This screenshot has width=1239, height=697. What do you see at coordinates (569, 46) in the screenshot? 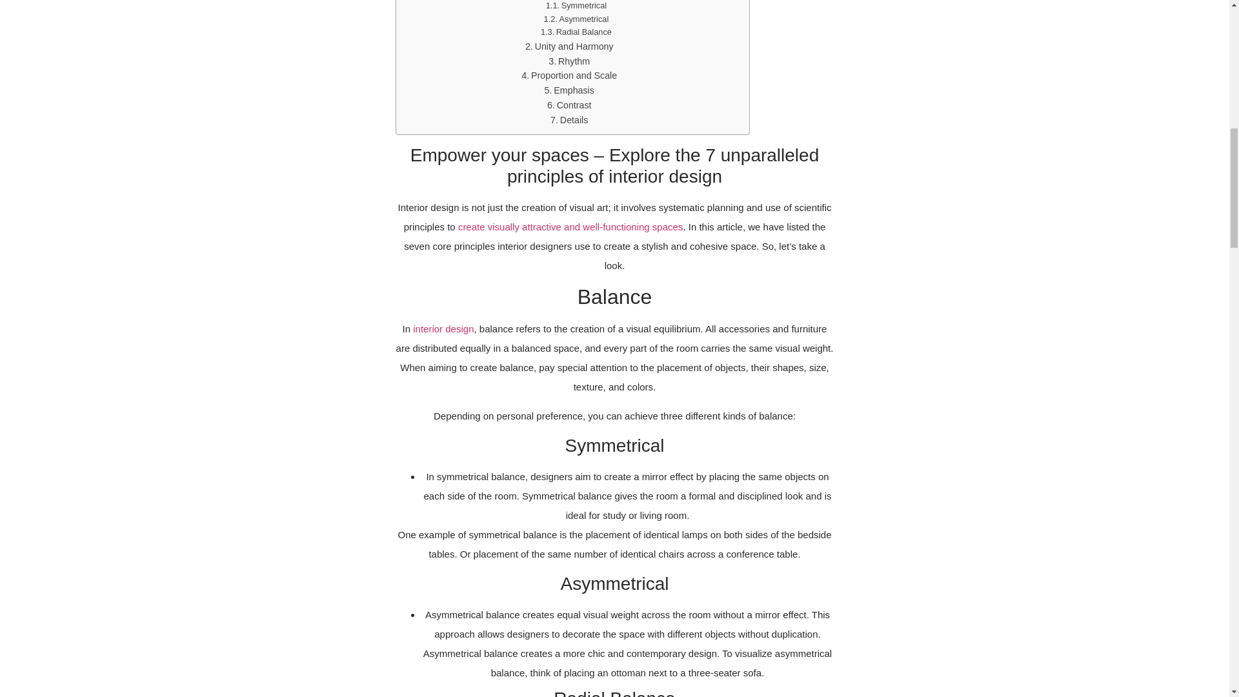
I see `Unity and Harmony` at bounding box center [569, 46].